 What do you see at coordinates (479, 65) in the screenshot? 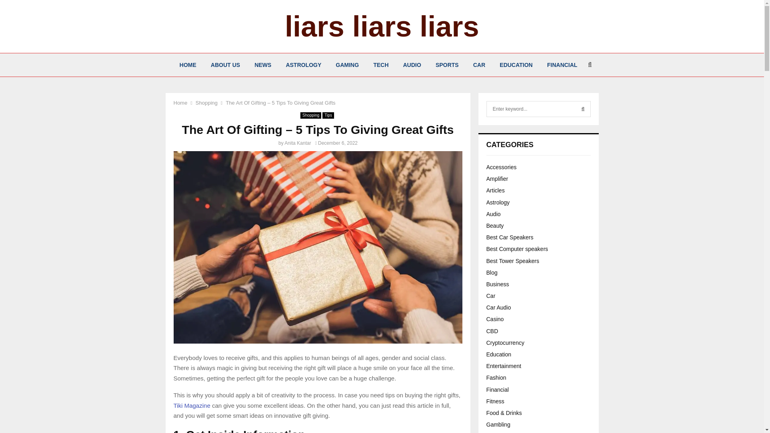
I see `CAR` at bounding box center [479, 65].